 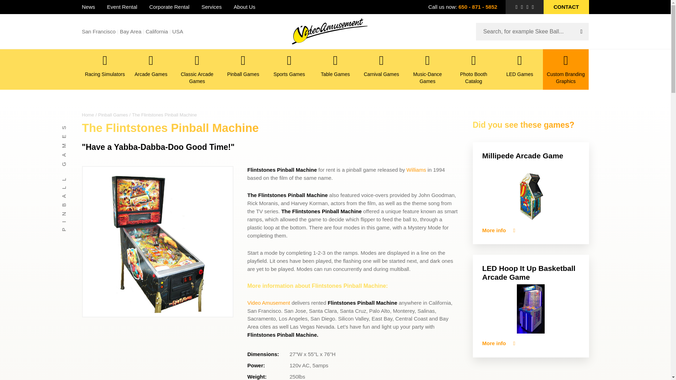 What do you see at coordinates (243, 69) in the screenshot?
I see `Pinball Games` at bounding box center [243, 69].